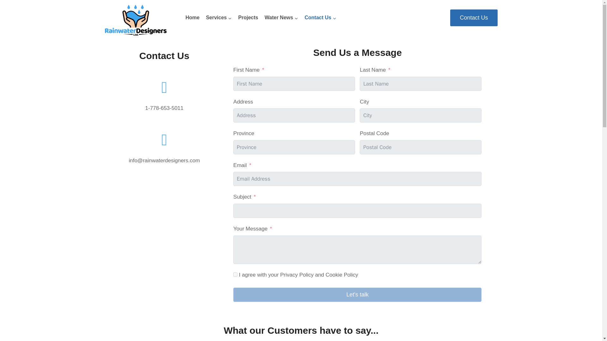 The image size is (607, 341). Describe the element at coordinates (164, 108) in the screenshot. I see `1-778-653-5011` at that location.